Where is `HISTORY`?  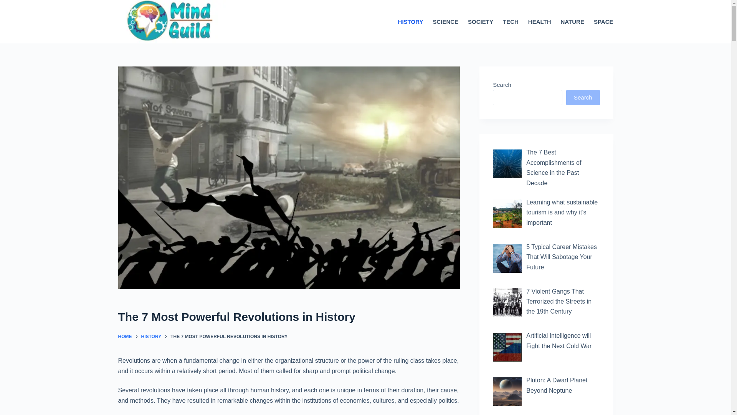 HISTORY is located at coordinates (151, 337).